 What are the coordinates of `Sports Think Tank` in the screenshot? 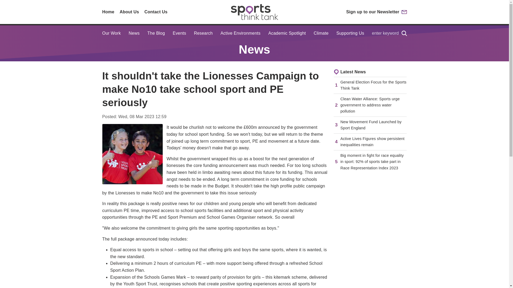 It's located at (254, 12).